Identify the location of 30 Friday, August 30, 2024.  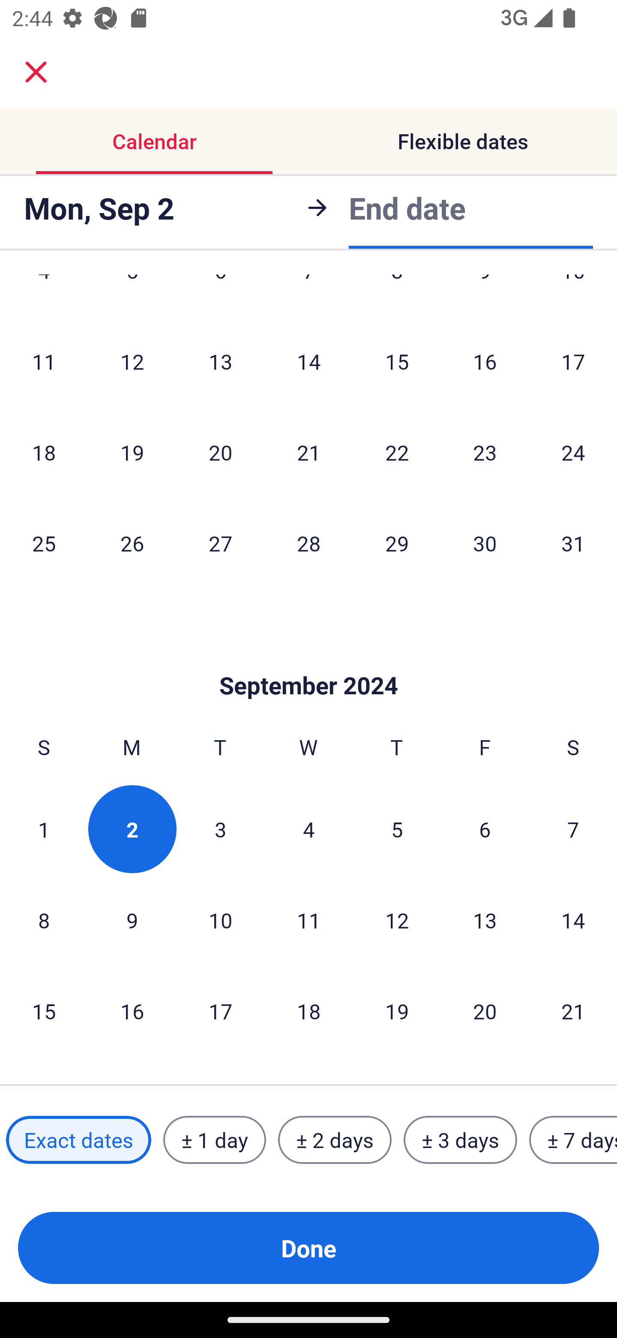
(485, 543).